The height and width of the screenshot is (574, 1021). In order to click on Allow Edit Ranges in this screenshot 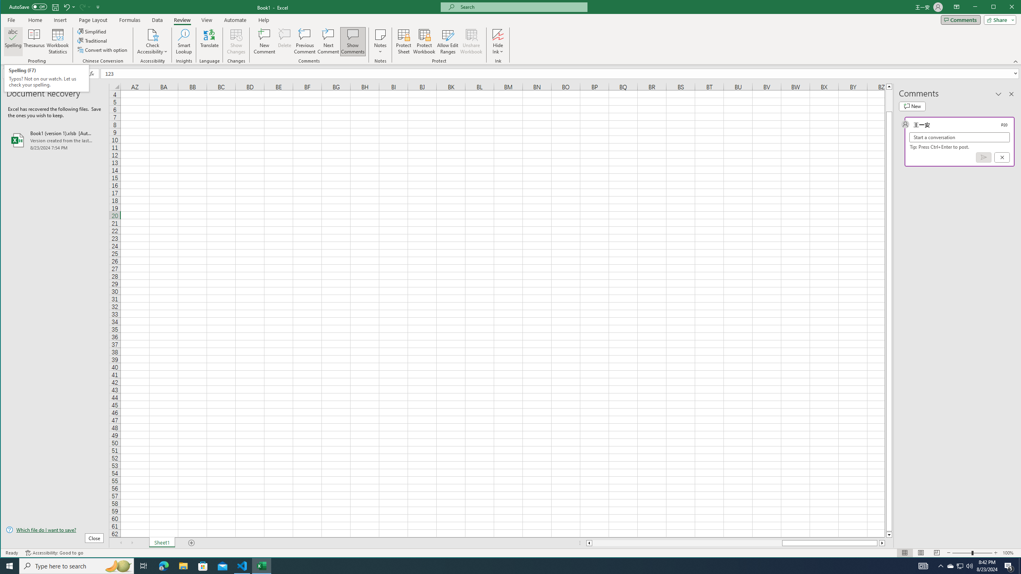, I will do `click(447, 41)`.